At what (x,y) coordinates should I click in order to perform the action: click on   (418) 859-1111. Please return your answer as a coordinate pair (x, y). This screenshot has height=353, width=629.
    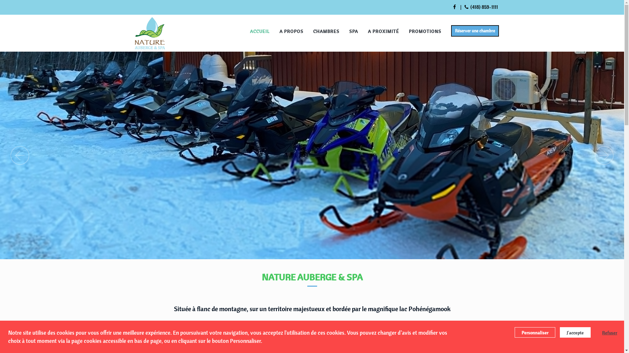
    Looking at the image, I should click on (481, 7).